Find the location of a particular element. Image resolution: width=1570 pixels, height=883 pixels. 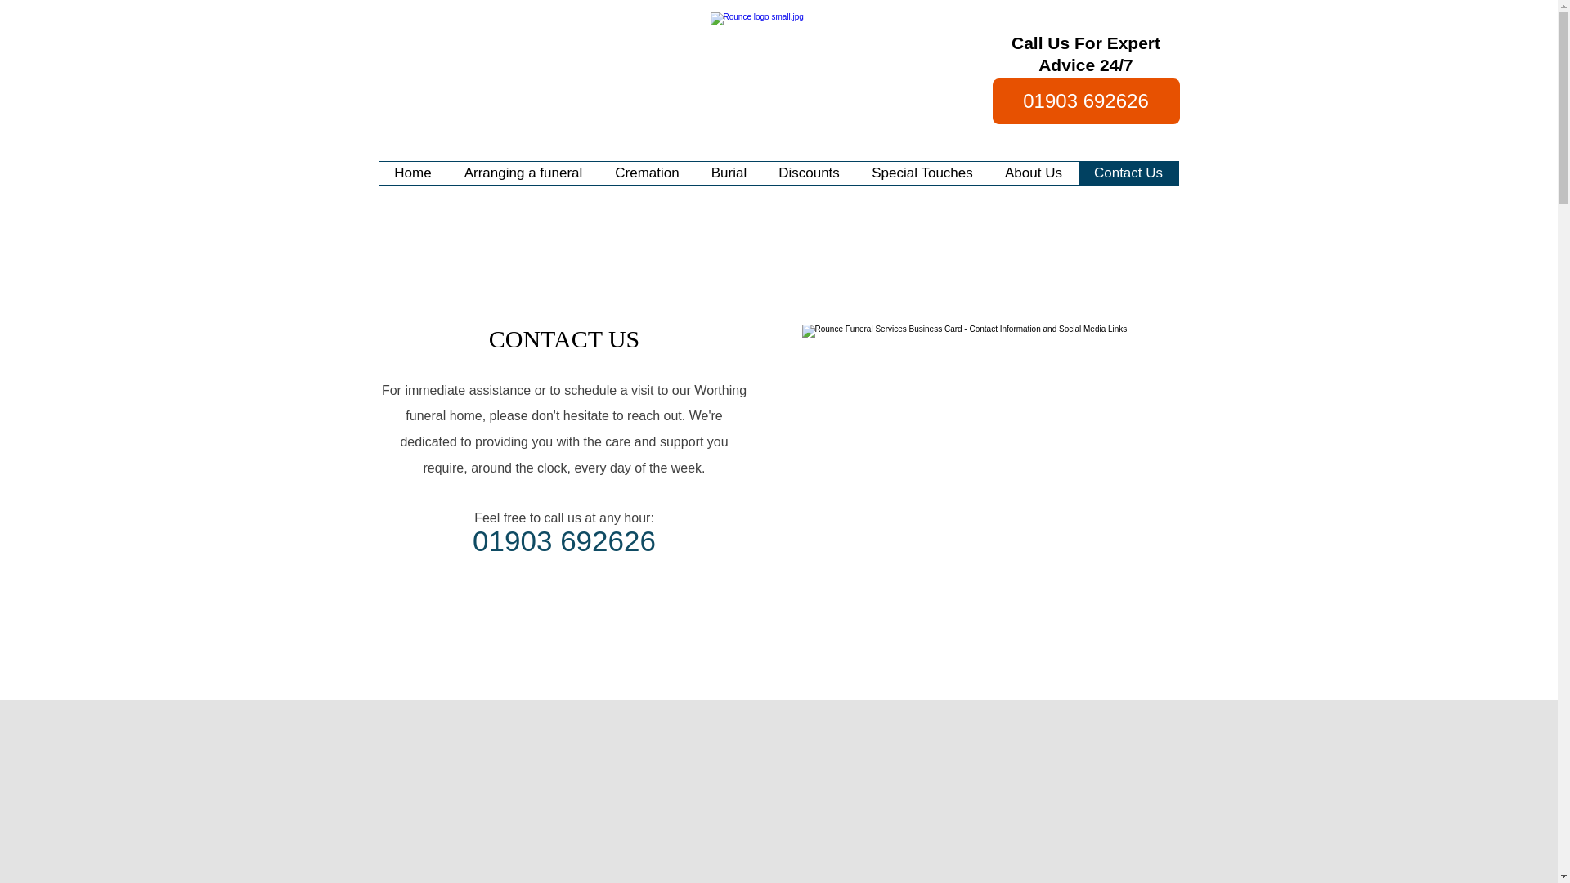

01903 692626 is located at coordinates (1086, 101).